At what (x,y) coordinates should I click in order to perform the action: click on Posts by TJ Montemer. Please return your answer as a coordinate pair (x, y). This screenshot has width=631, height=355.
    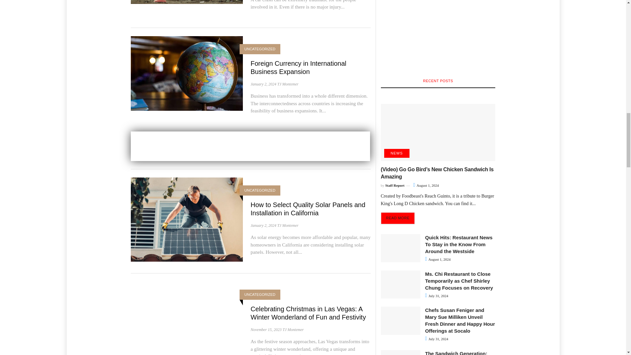
    Looking at the image, I should click on (288, 84).